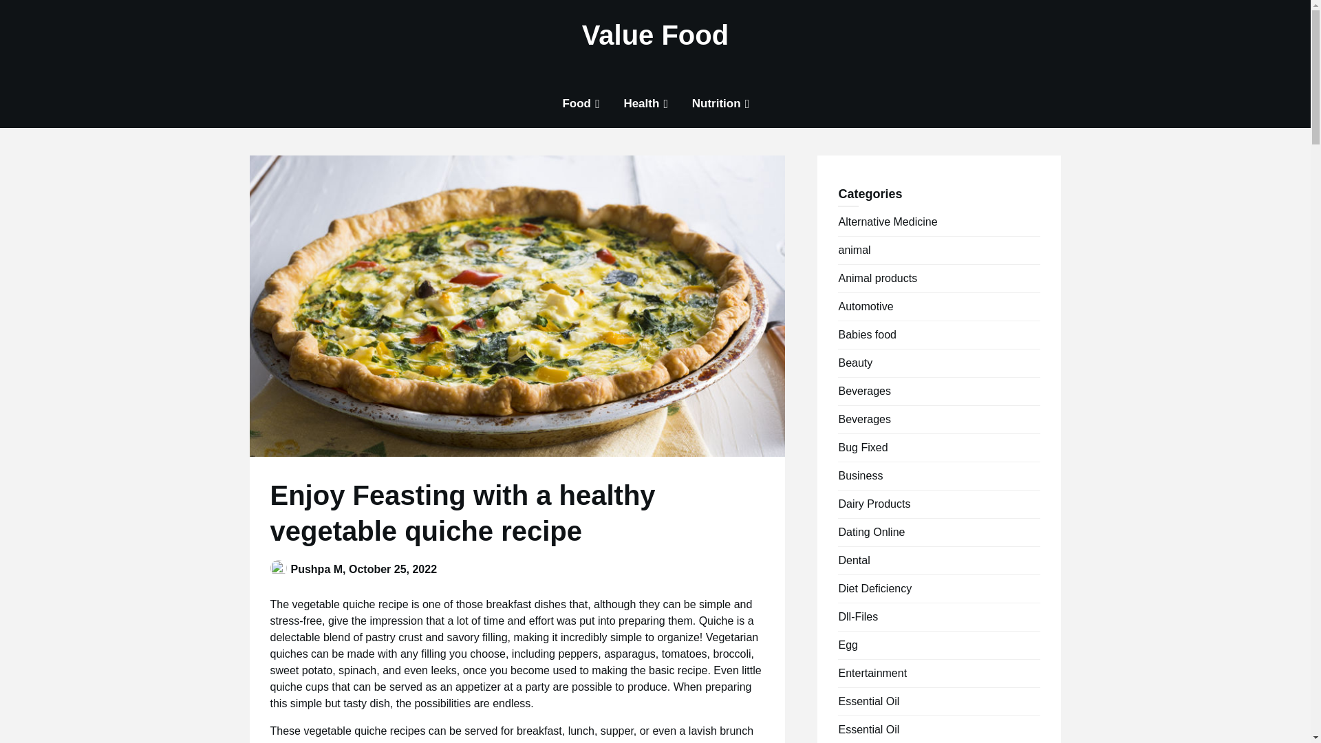  I want to click on October 25, 2022, so click(392, 568).